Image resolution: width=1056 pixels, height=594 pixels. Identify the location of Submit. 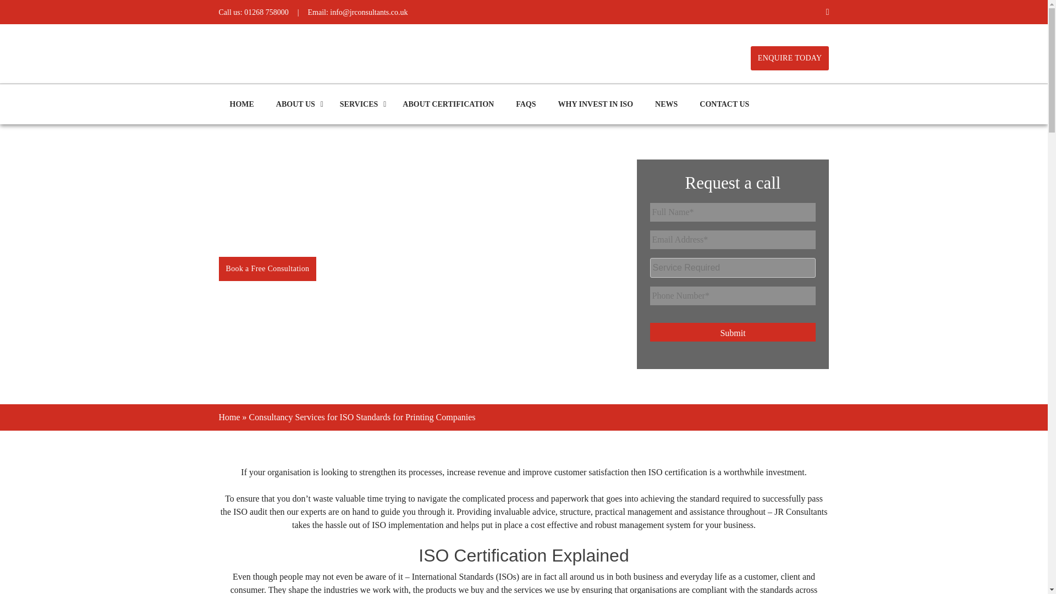
(733, 332).